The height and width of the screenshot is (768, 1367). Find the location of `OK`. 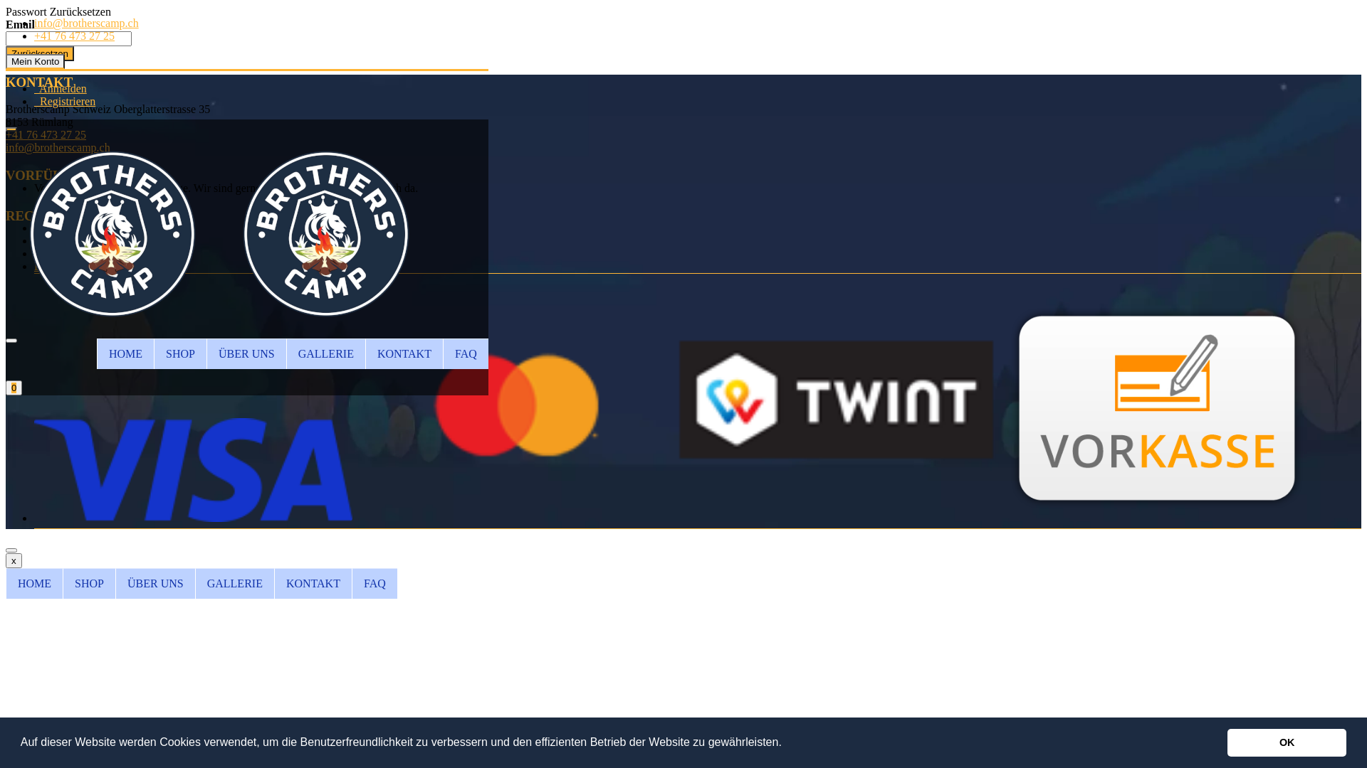

OK is located at coordinates (1287, 742).